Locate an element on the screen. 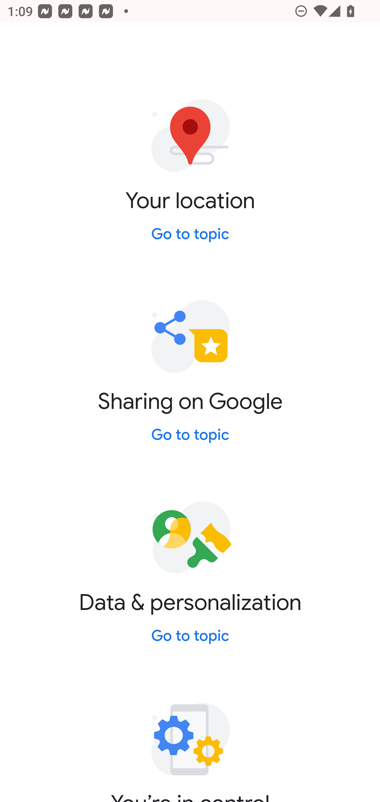 Image resolution: width=380 pixels, height=802 pixels. Go to topic - Sharing on Google Go to topic is located at coordinates (190, 436).